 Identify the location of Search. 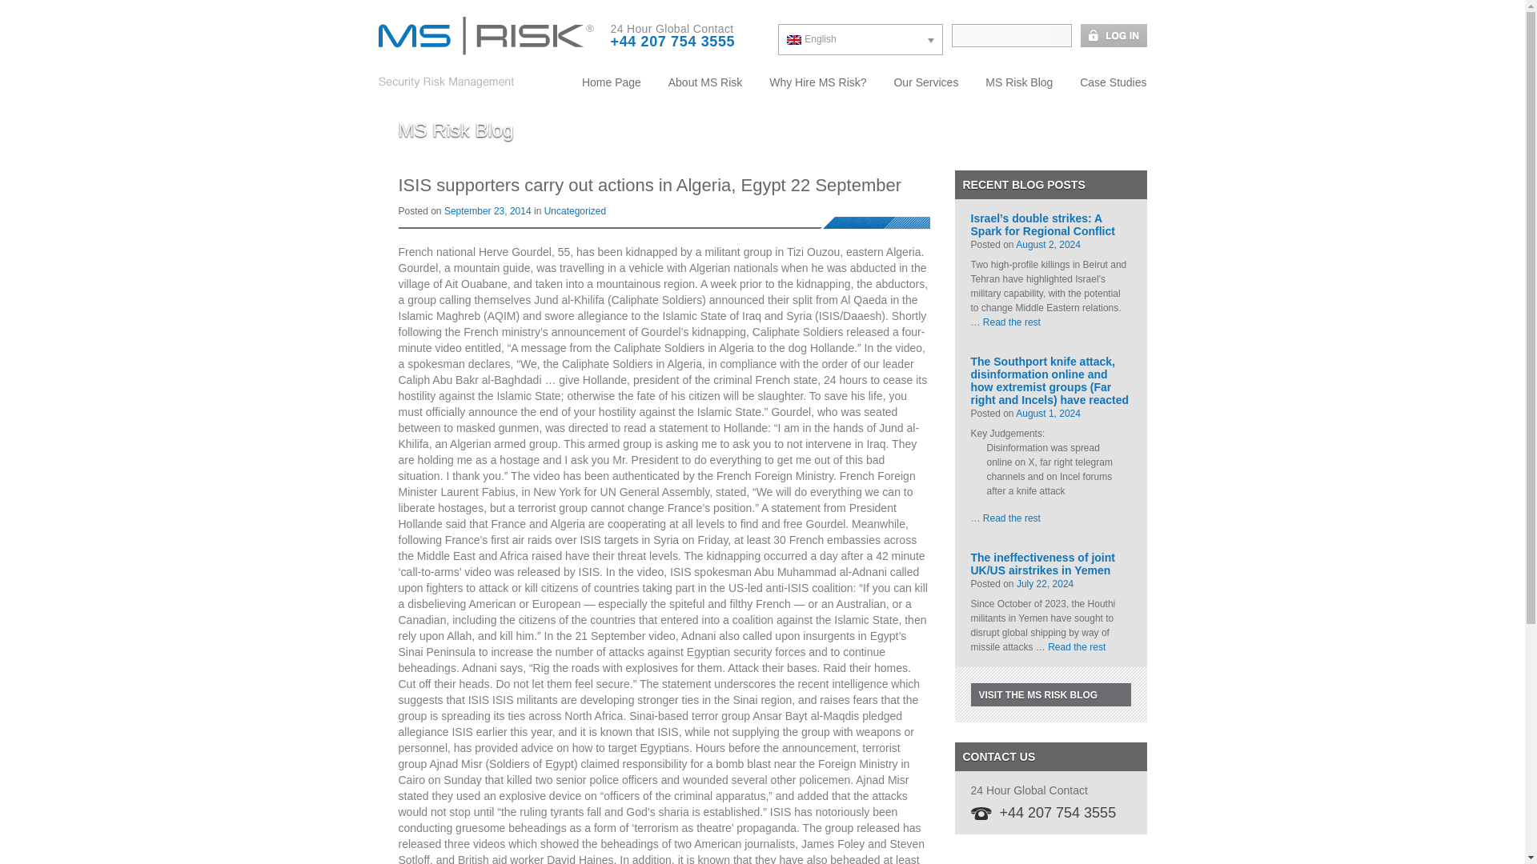
(1060, 35).